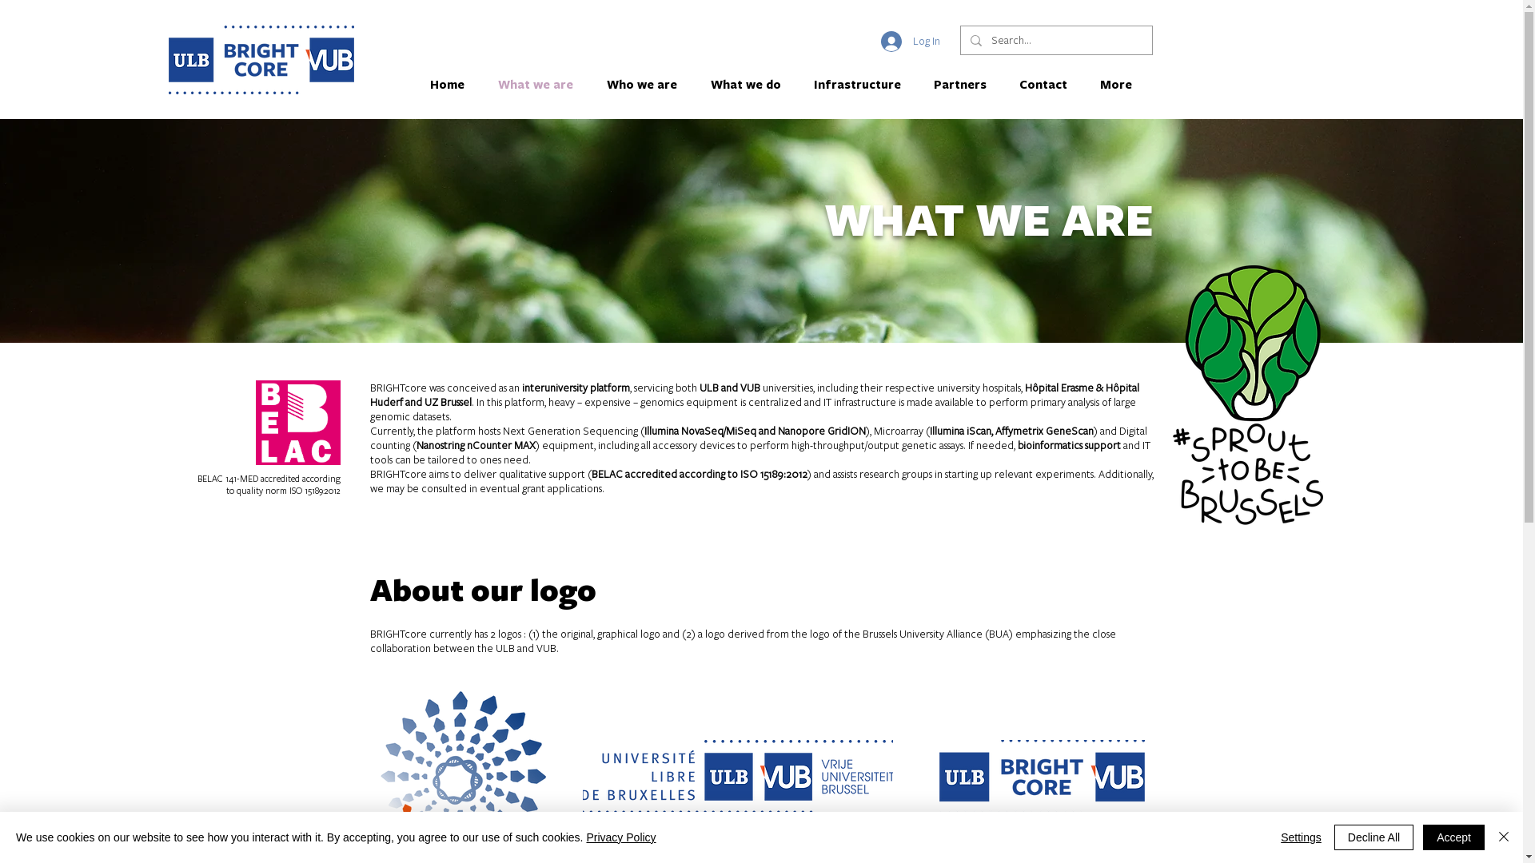 This screenshot has height=863, width=1535. What do you see at coordinates (540, 85) in the screenshot?
I see `What we are` at bounding box center [540, 85].